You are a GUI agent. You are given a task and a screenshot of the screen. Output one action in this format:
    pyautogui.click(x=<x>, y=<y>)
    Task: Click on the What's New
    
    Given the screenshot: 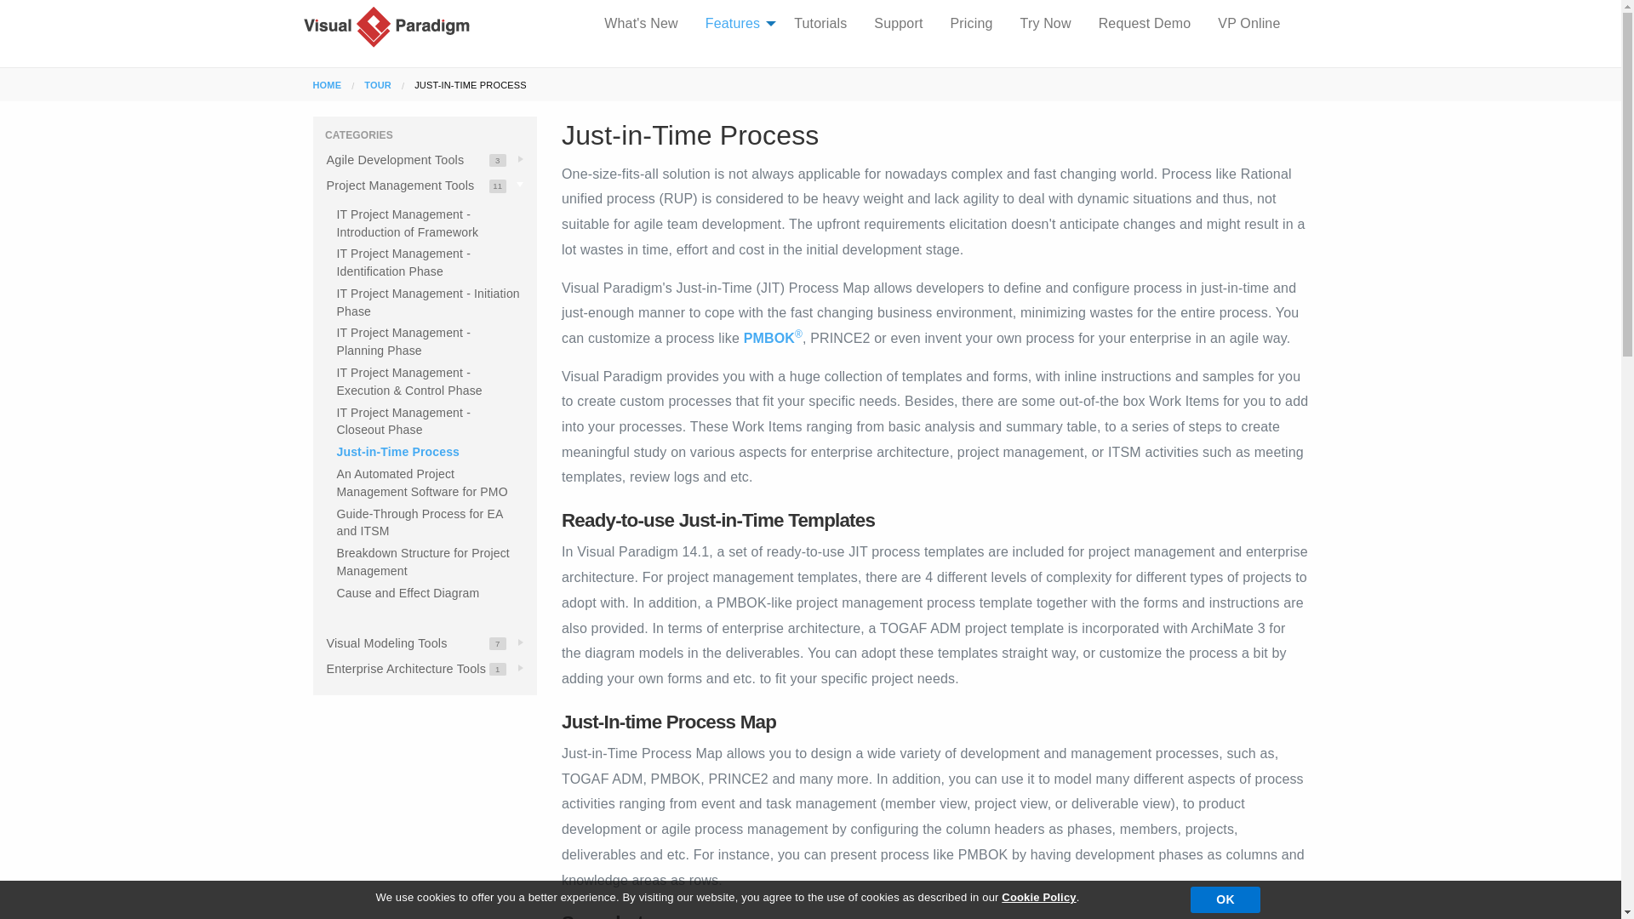 What is the action you would take?
    pyautogui.click(x=378, y=84)
    